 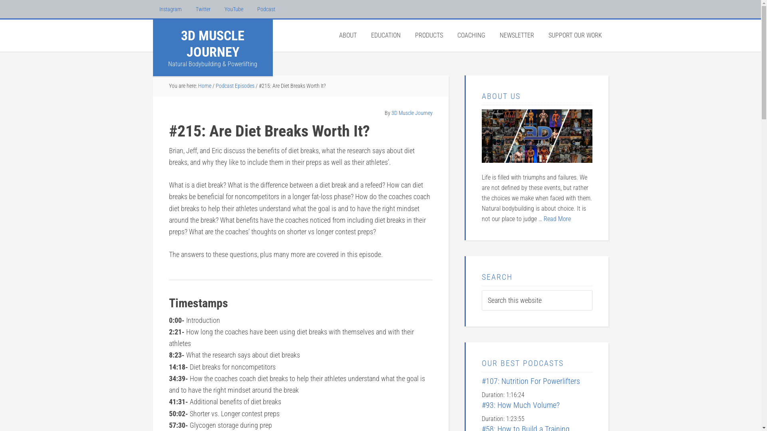 I want to click on ABOUT, so click(x=348, y=36).